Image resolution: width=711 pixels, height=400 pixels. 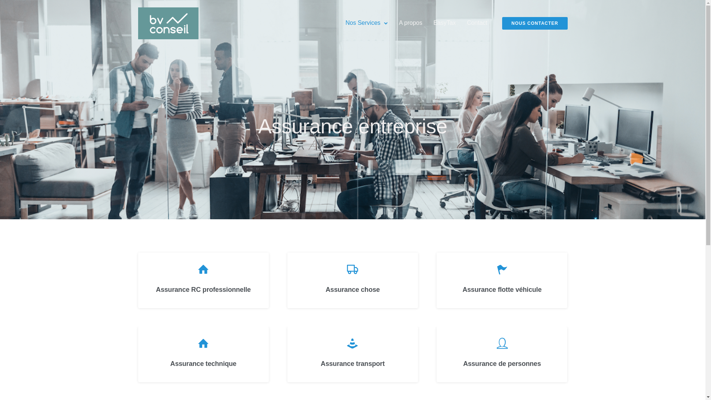 I want to click on A propos, so click(x=410, y=23).